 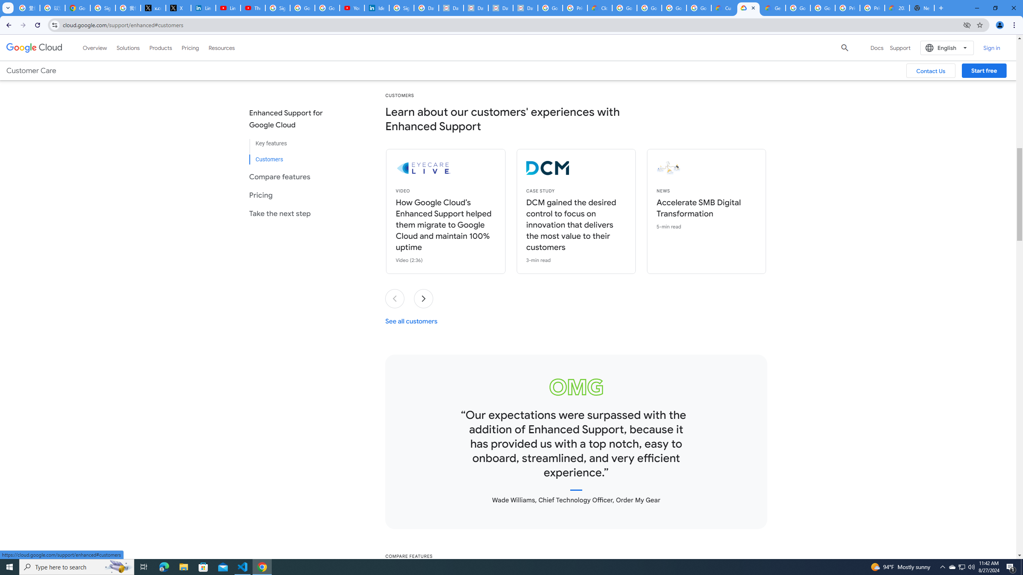 What do you see at coordinates (411, 321) in the screenshot?
I see `See all customers` at bounding box center [411, 321].